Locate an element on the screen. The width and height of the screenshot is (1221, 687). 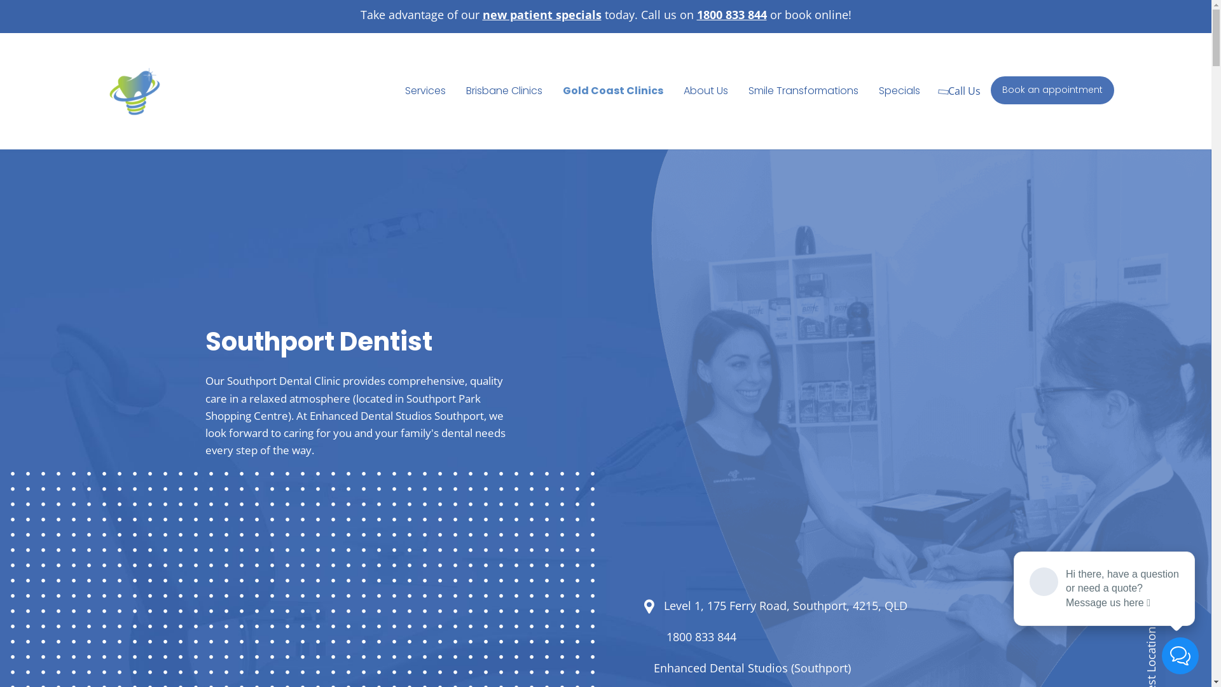
Submit is located at coordinates (487, 404).